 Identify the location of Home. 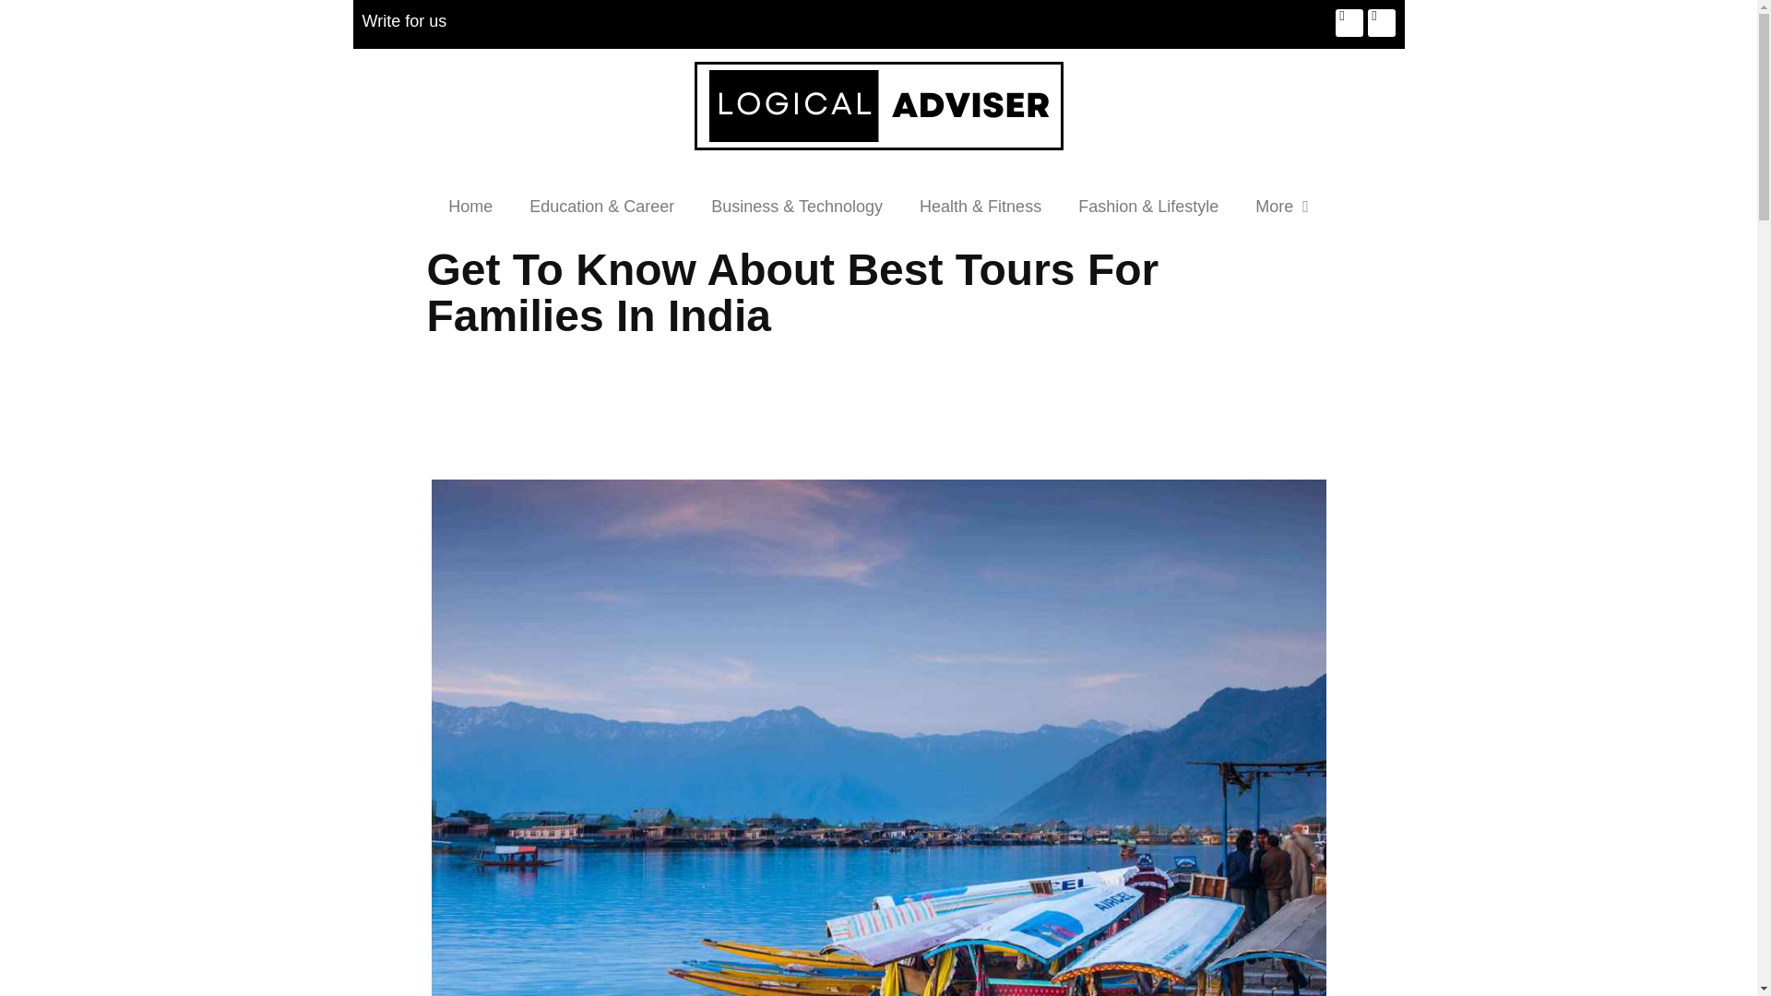
(470, 207).